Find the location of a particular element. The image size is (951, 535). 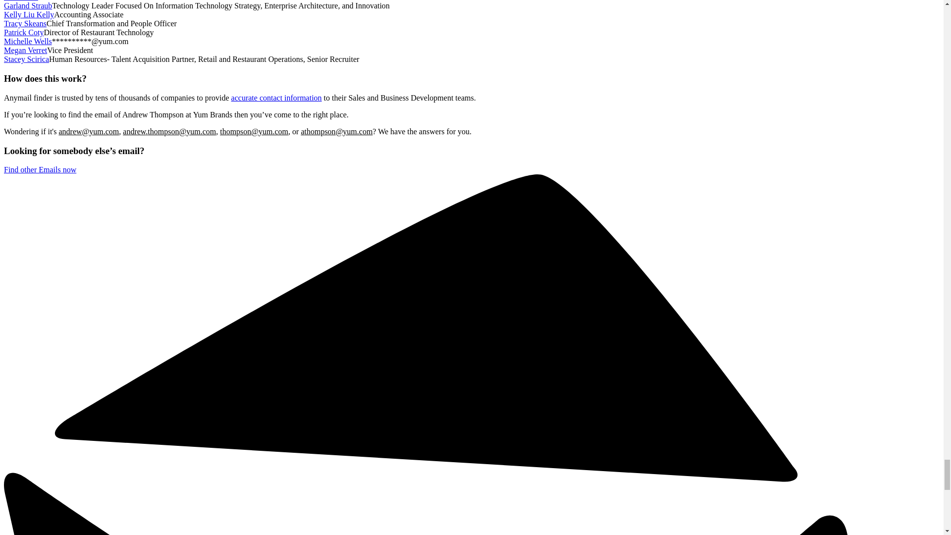

Patrick Coty is located at coordinates (24, 33).